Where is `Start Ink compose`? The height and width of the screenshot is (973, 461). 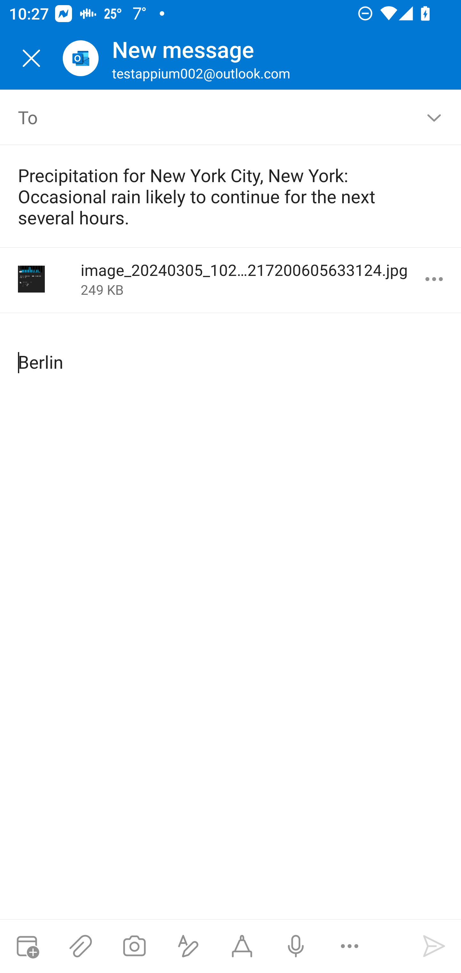 Start Ink compose is located at coordinates (242, 946).